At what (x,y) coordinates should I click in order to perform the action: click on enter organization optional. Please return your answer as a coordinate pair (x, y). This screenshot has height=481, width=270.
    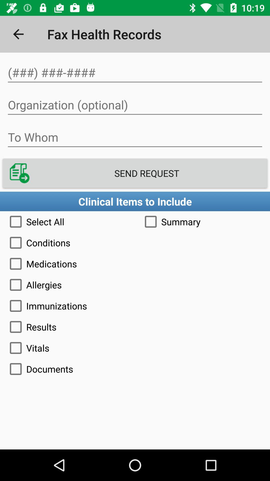
    Looking at the image, I should click on (135, 105).